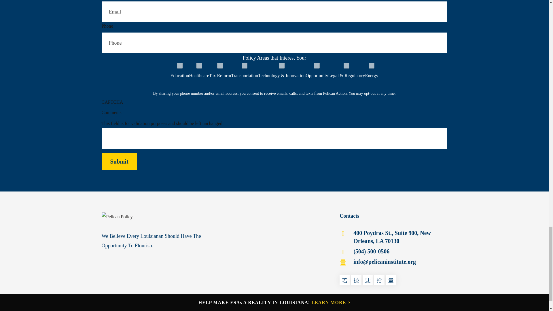 Image resolution: width=553 pixels, height=311 pixels. I want to click on Healthcare, so click(199, 66).